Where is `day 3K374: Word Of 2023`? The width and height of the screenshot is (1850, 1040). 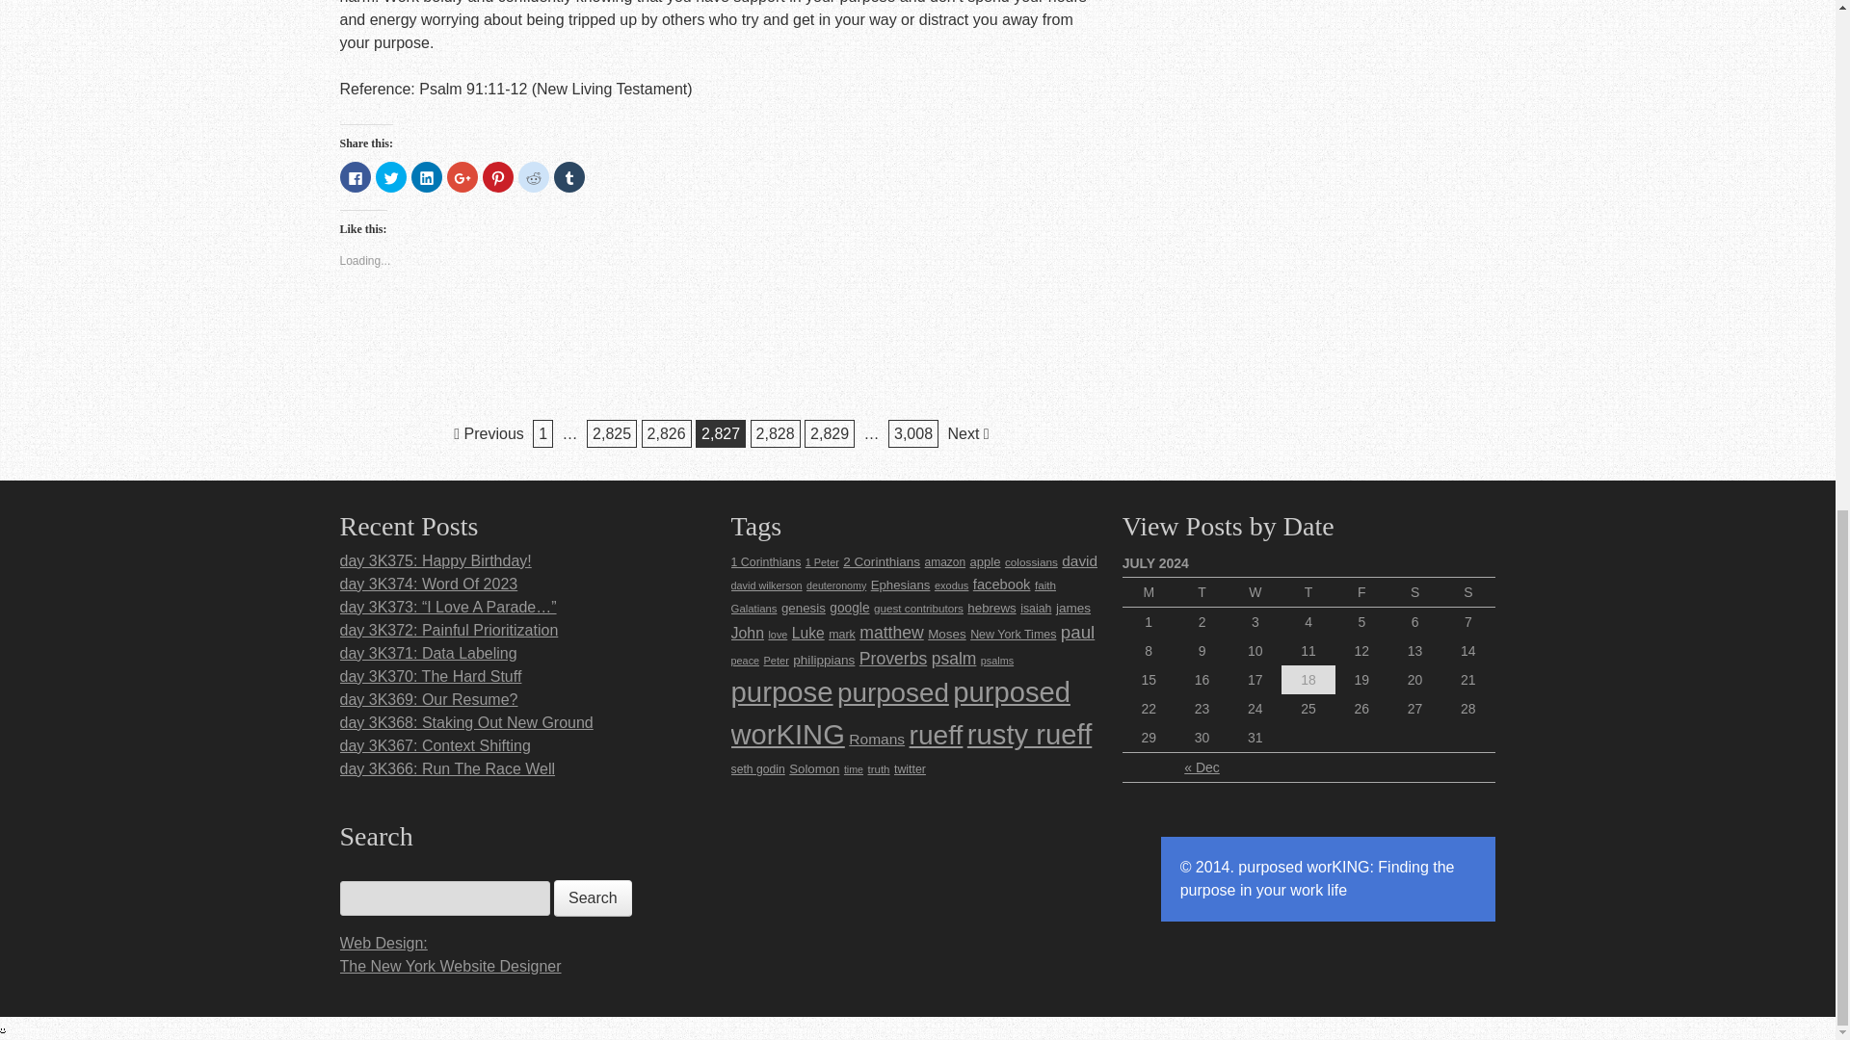 day 3K374: Word Of 2023 is located at coordinates (428, 584).